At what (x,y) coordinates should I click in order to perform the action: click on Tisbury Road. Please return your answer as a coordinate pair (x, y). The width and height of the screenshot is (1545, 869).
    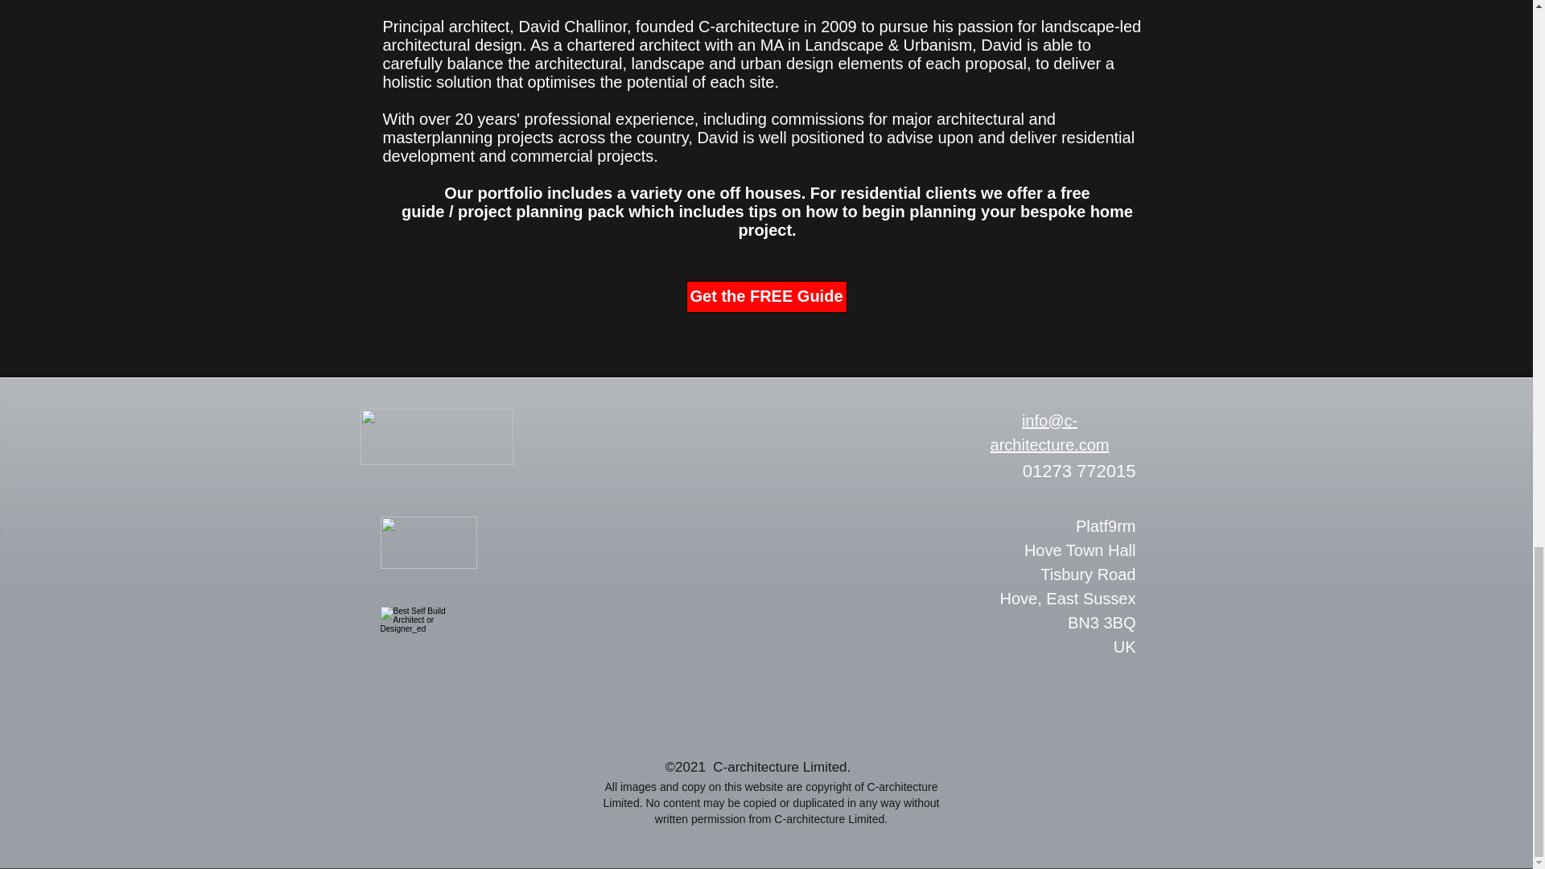
    Looking at the image, I should click on (1088, 575).